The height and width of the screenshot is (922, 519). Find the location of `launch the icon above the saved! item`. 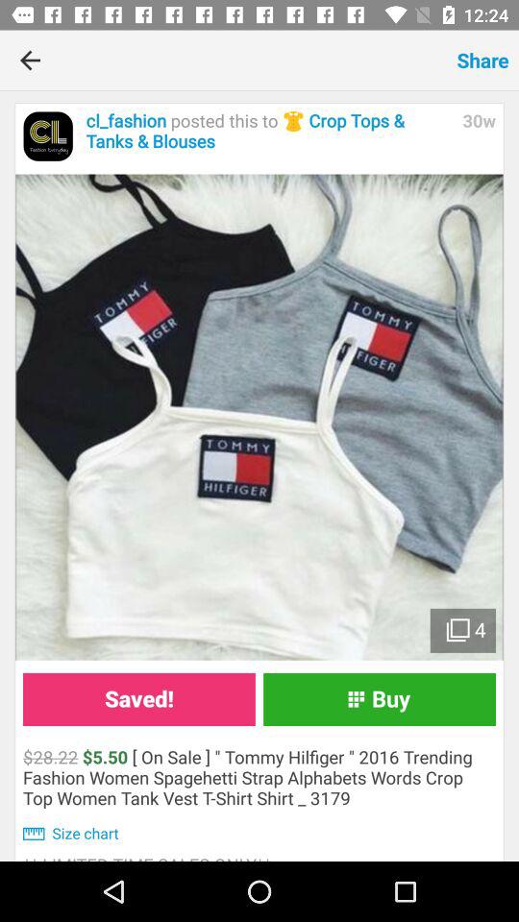

launch the icon above the saved! item is located at coordinates (259, 417).